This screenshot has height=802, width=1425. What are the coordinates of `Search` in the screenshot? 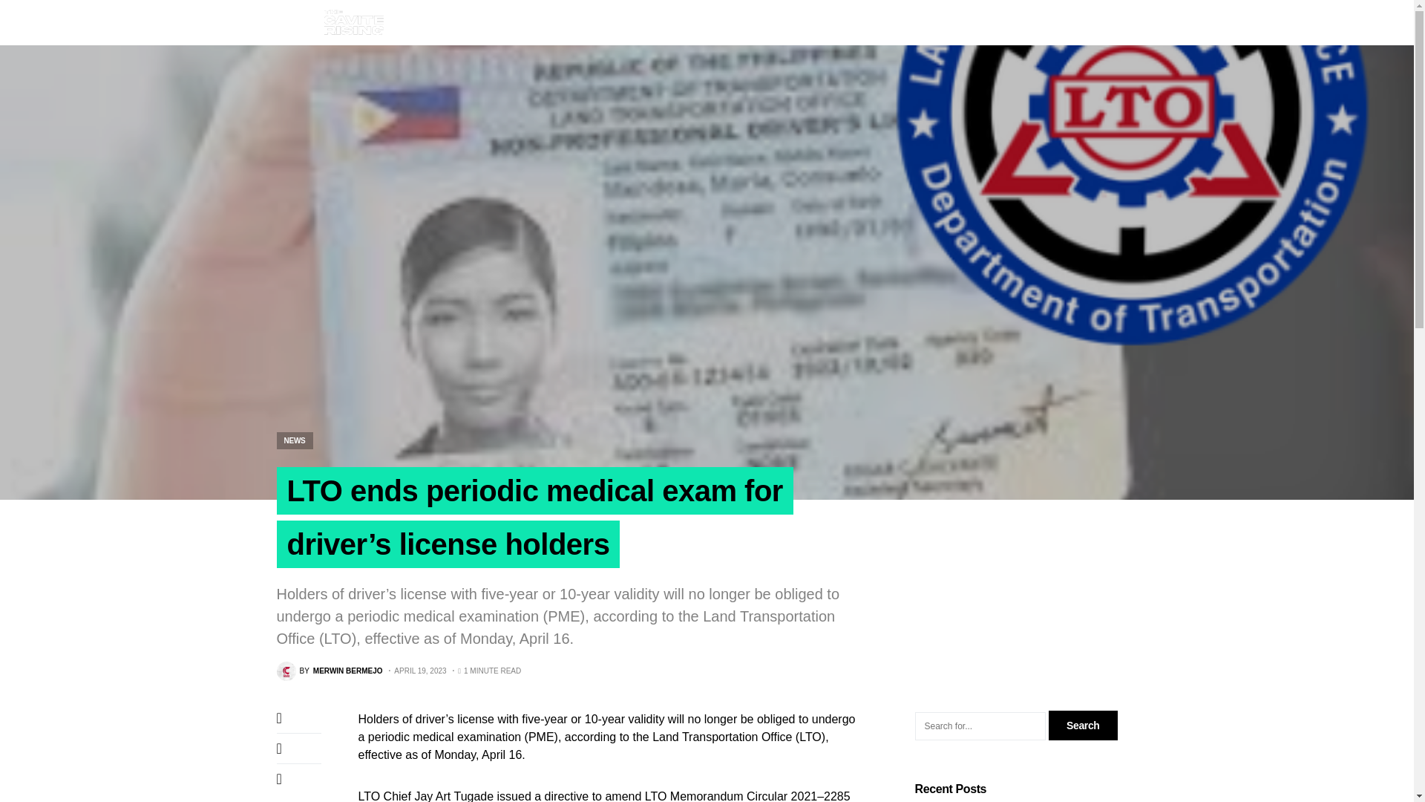 It's located at (1083, 725).